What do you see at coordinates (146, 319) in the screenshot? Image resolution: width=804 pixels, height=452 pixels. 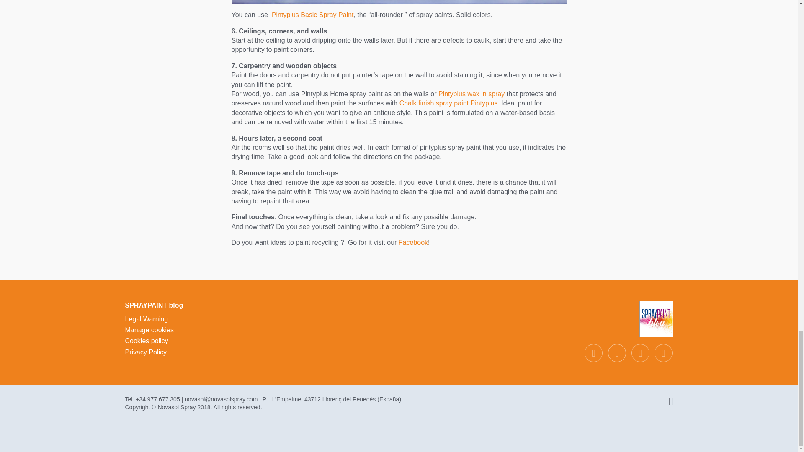 I see `Legal Warning` at bounding box center [146, 319].